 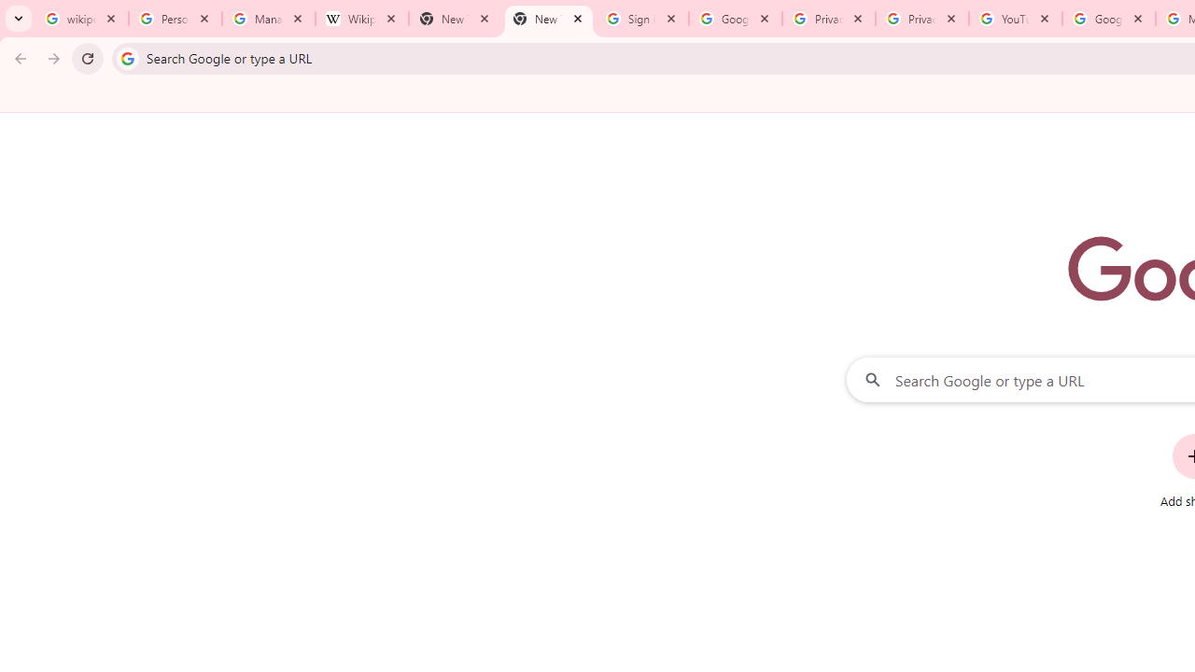 I want to click on Google Drive: Sign-in, so click(x=736, y=19).